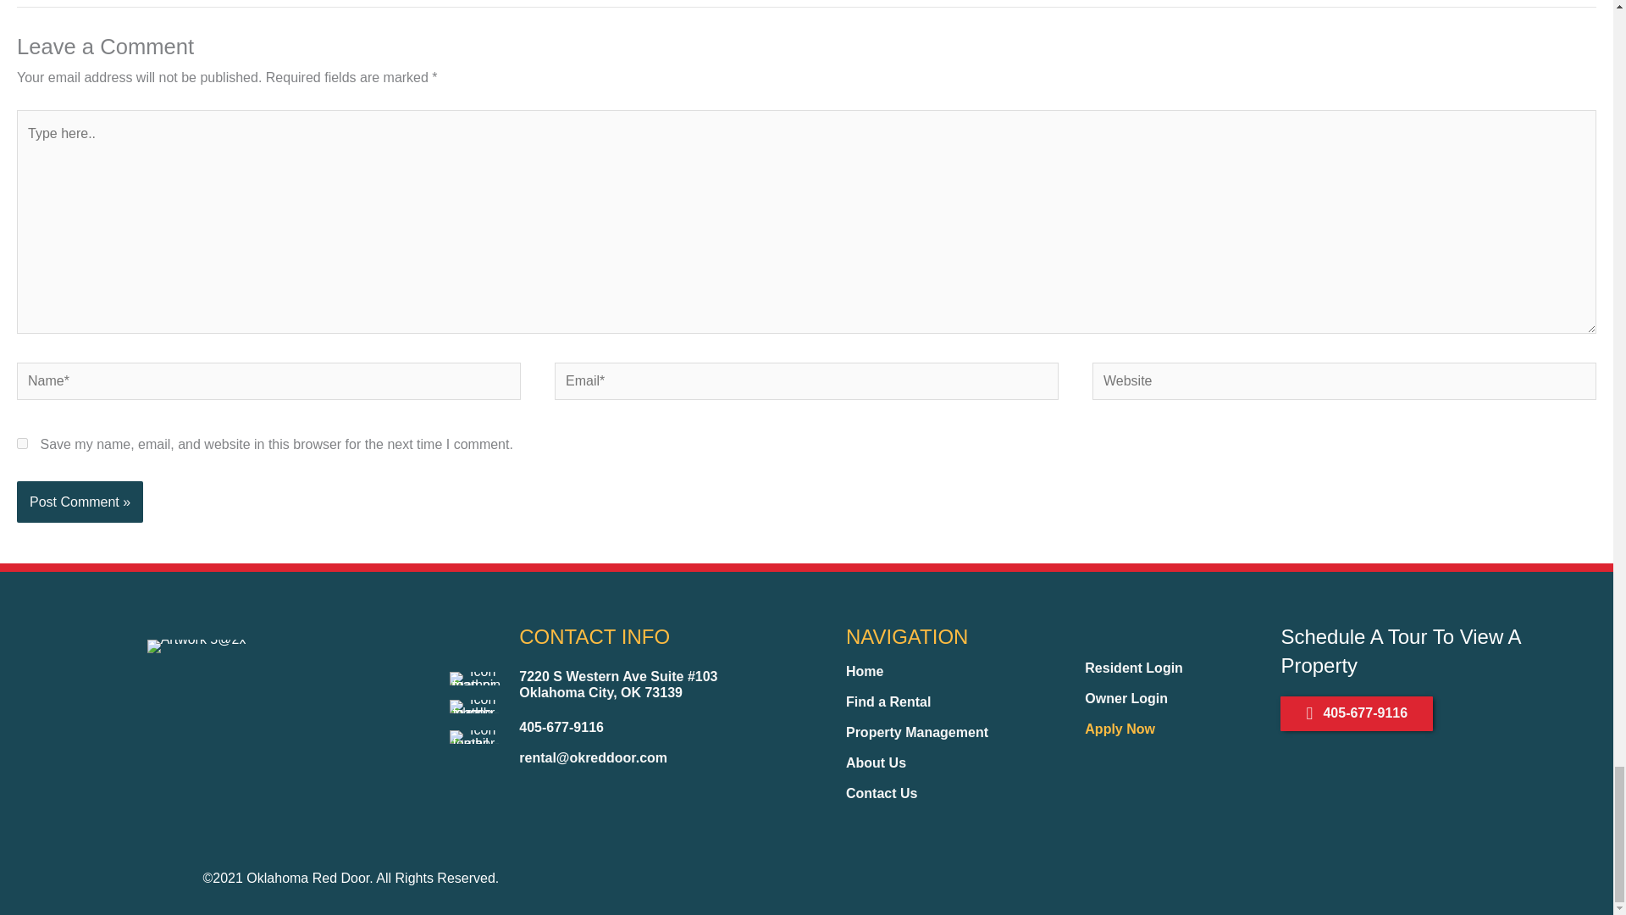 The image size is (1626, 915). What do you see at coordinates (476, 737) in the screenshot?
I see `Icon feather-mail` at bounding box center [476, 737].